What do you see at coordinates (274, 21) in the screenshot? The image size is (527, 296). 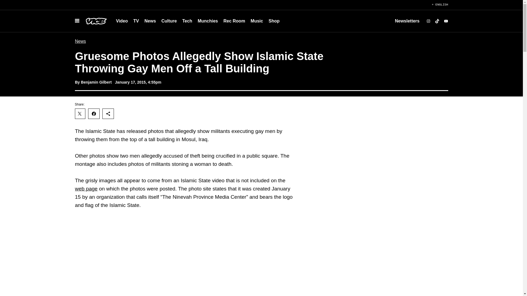 I see `Shop` at bounding box center [274, 21].